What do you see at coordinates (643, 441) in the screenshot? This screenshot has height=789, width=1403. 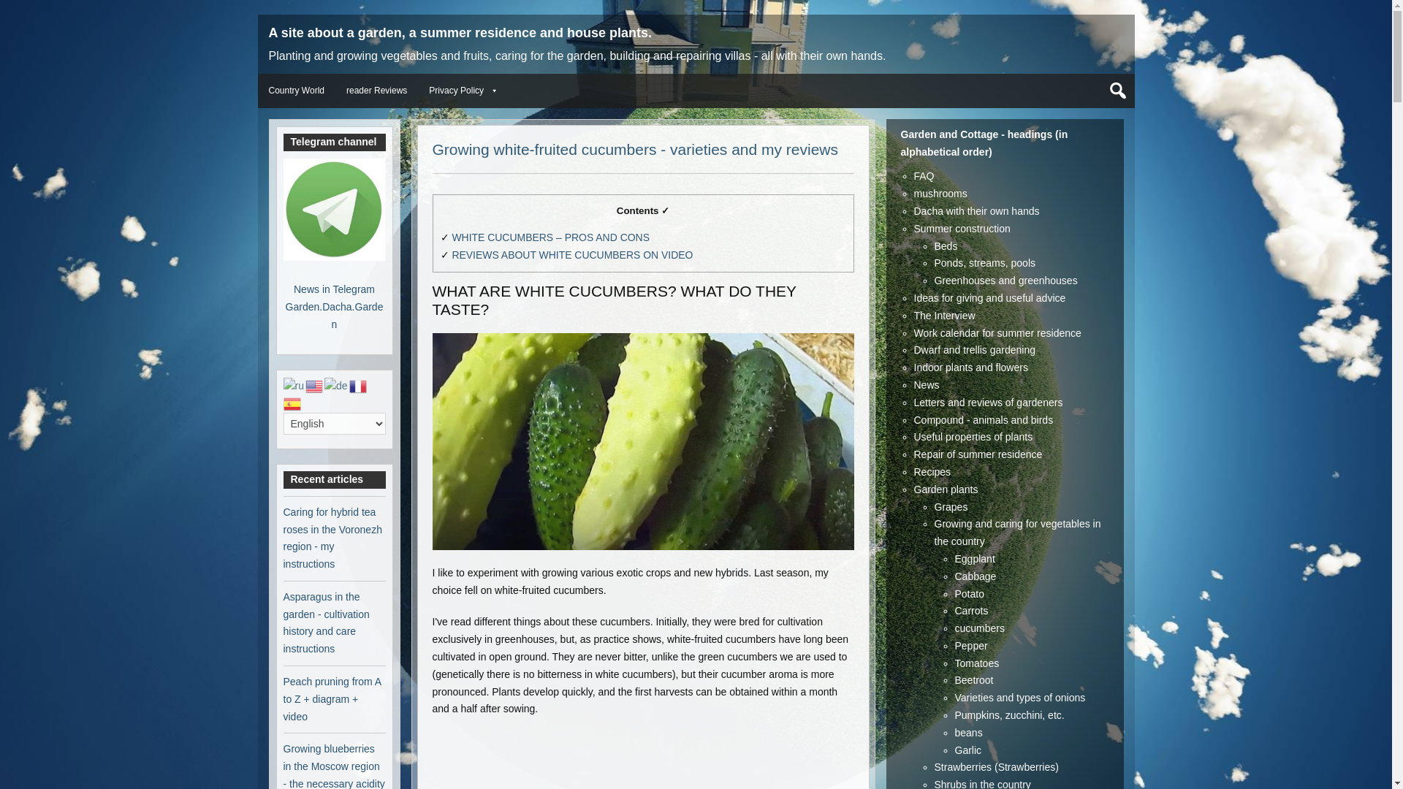 I see `belye-ogurtcy-foto-6` at bounding box center [643, 441].